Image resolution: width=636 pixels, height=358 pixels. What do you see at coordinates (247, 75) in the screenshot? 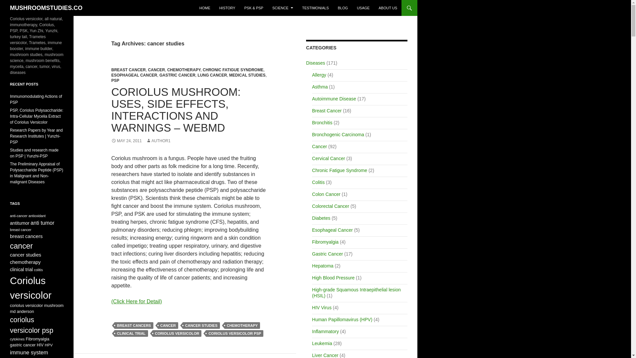
I see `MEDICAL STUDIES` at bounding box center [247, 75].